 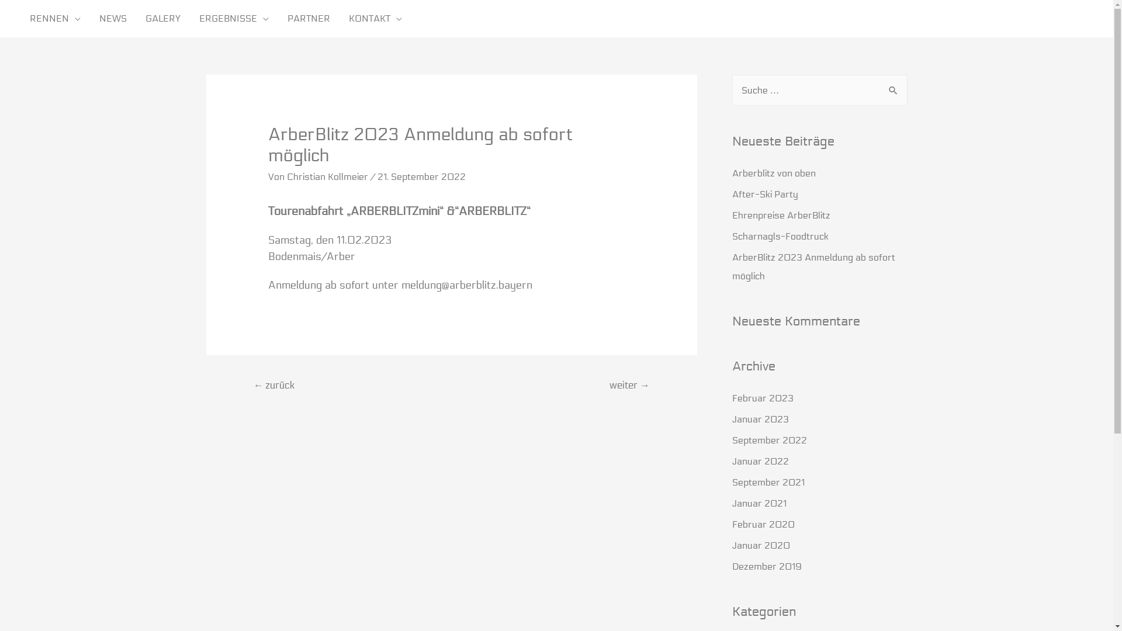 What do you see at coordinates (768, 483) in the screenshot?
I see `September 2021` at bounding box center [768, 483].